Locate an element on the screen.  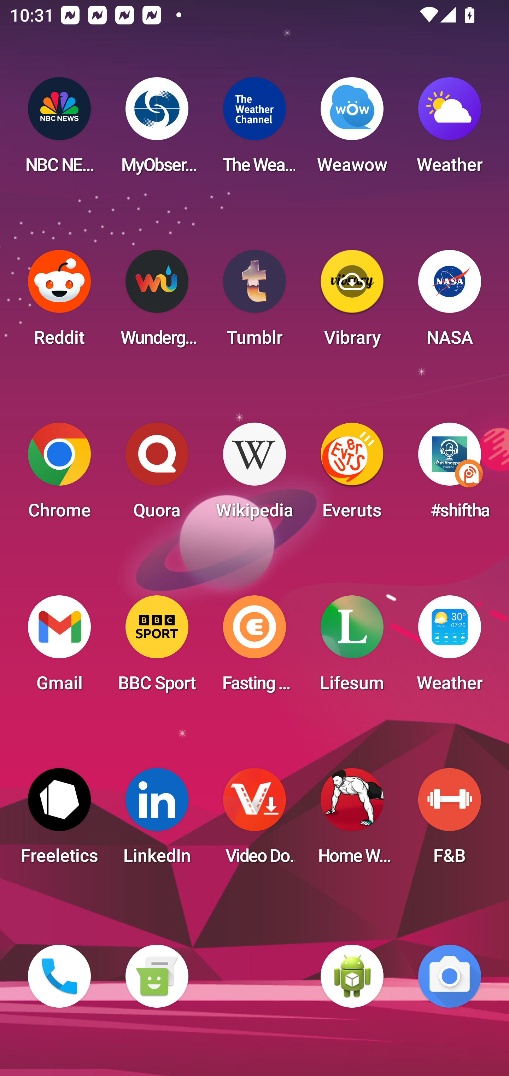
The Weather Channel is located at coordinates (255, 130).